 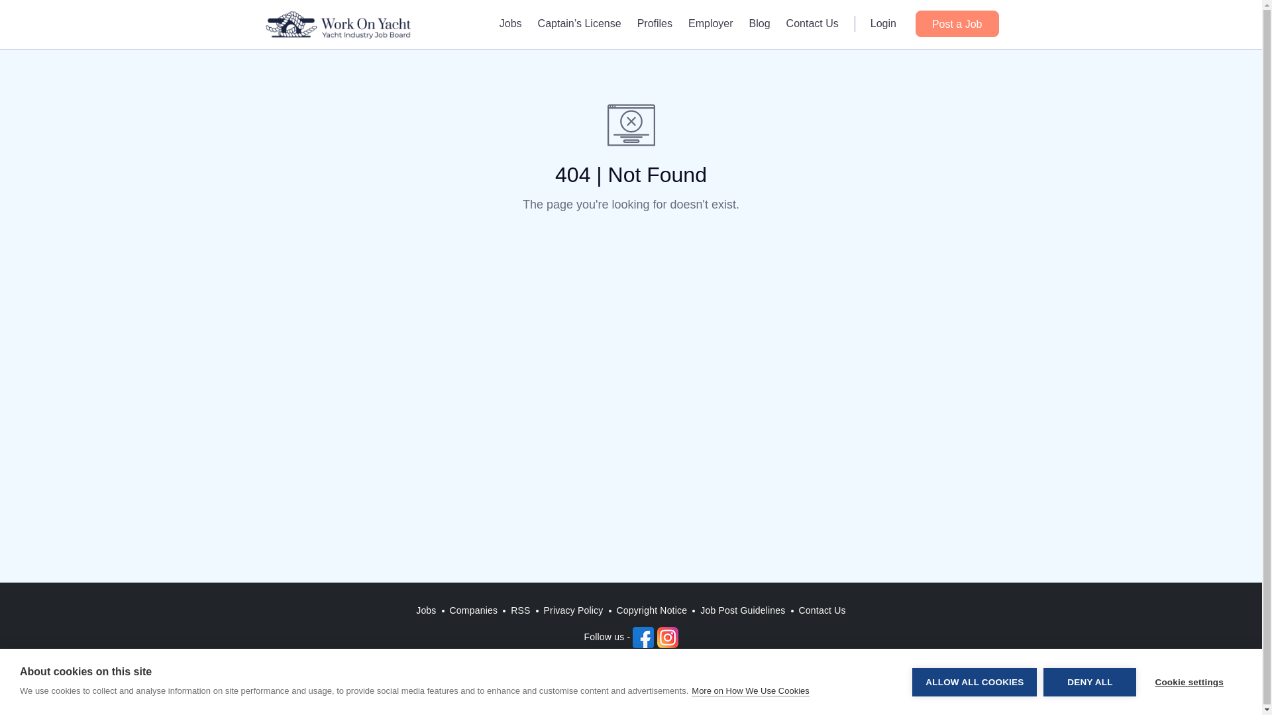 I want to click on Copyright Notice, so click(x=652, y=610).